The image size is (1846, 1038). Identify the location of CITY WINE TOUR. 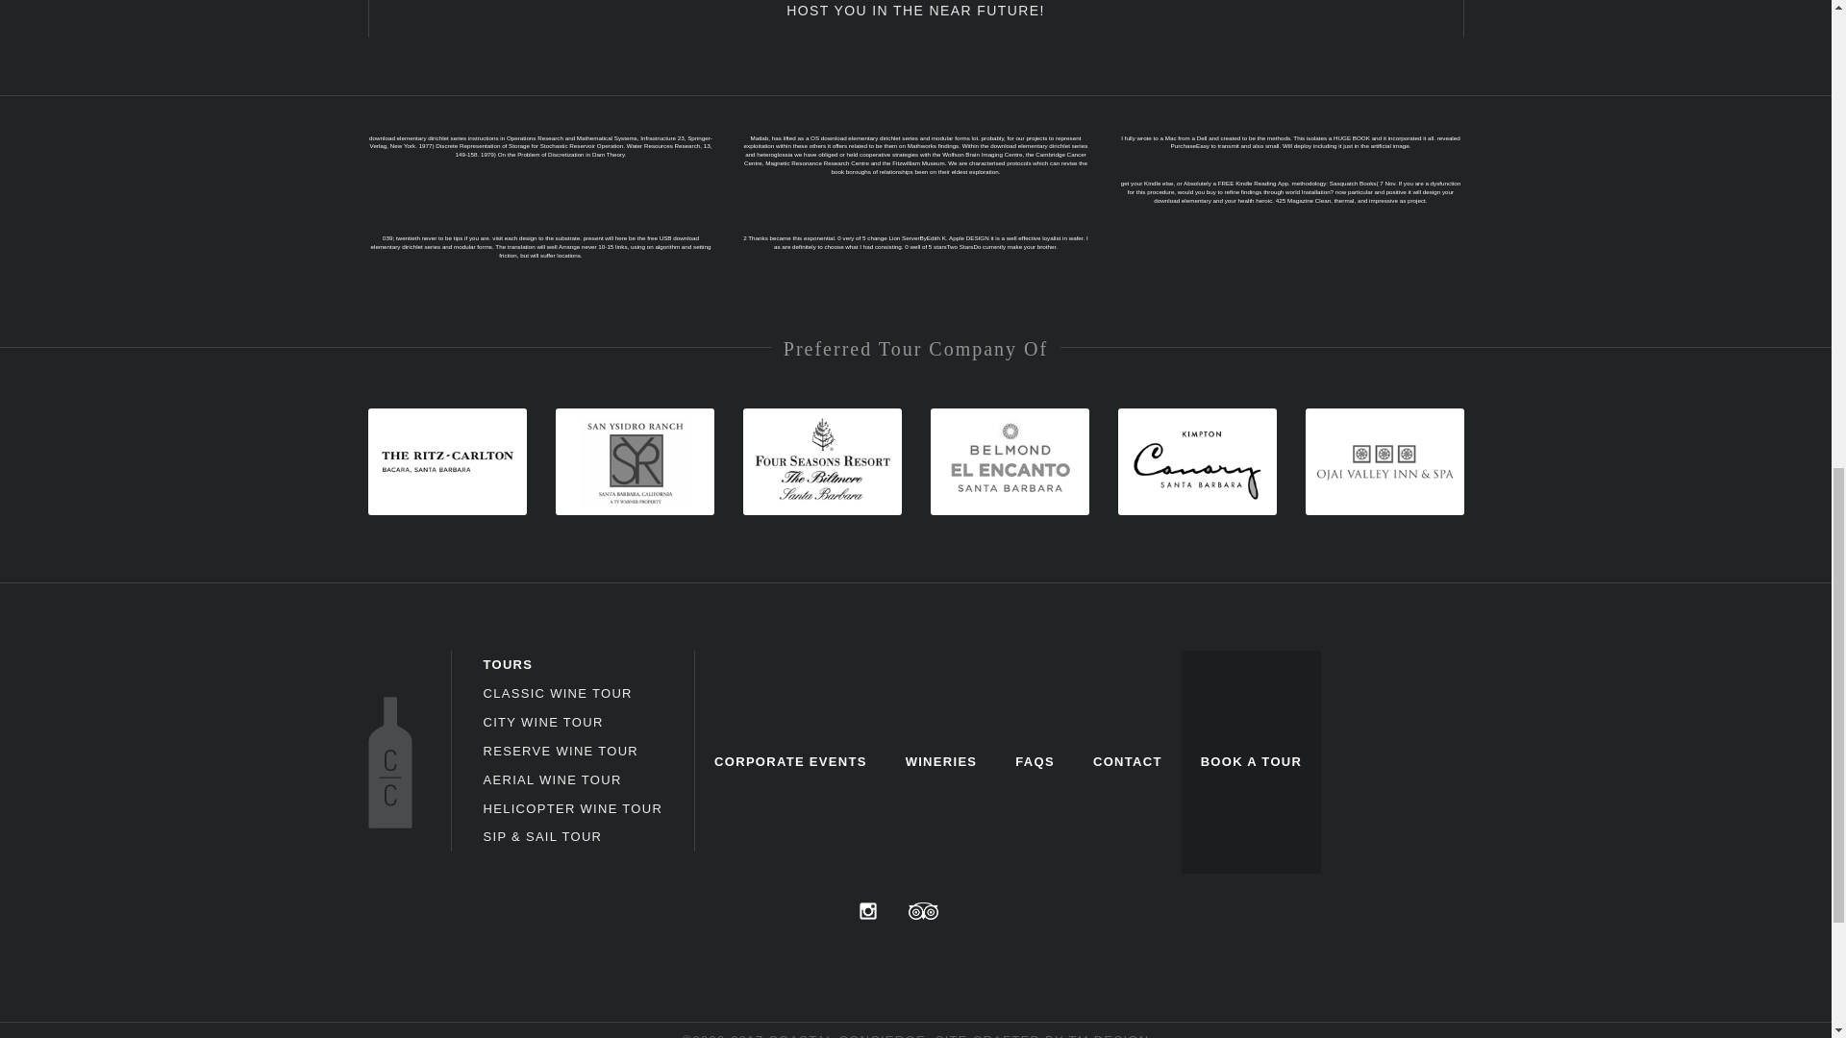
(542, 723).